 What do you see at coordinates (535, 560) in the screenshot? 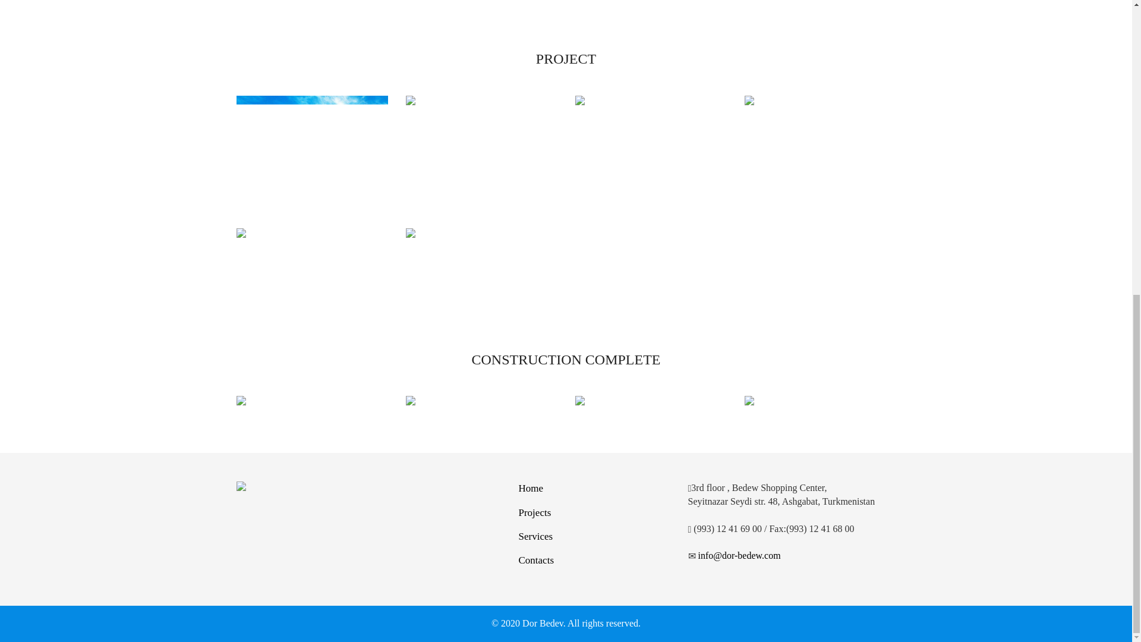
I see `Contacts` at bounding box center [535, 560].